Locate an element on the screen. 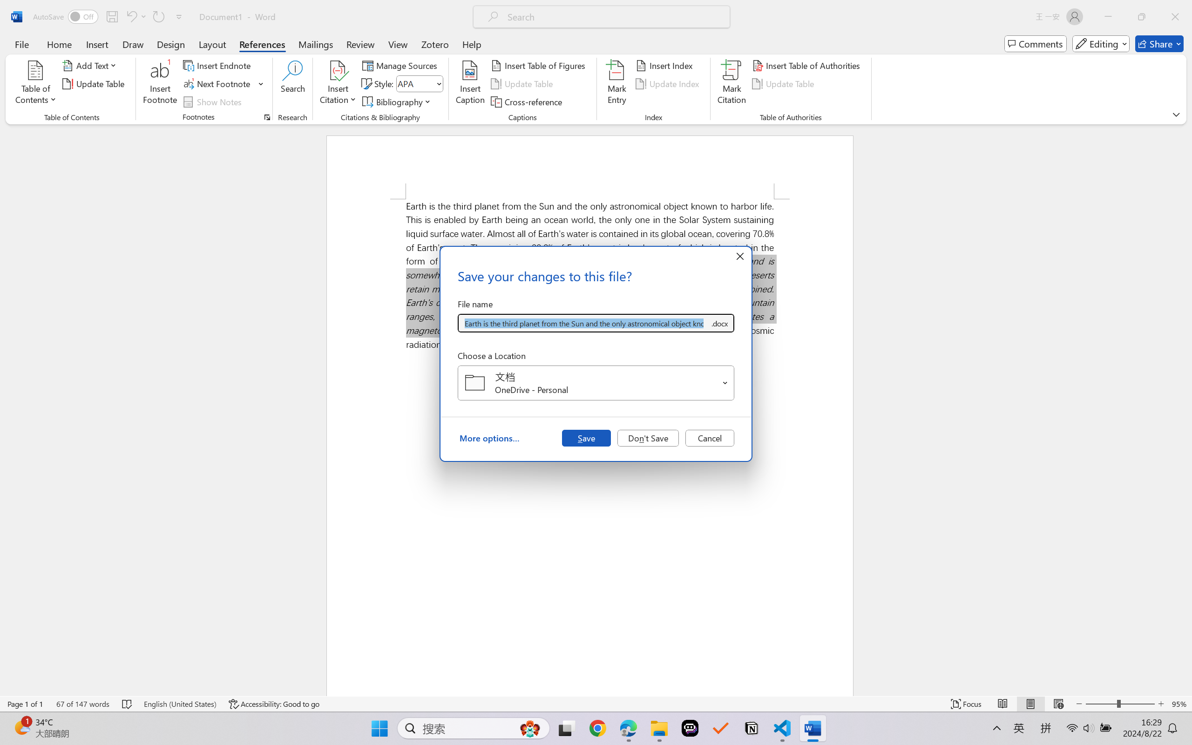  Manage Sources... is located at coordinates (401, 65).